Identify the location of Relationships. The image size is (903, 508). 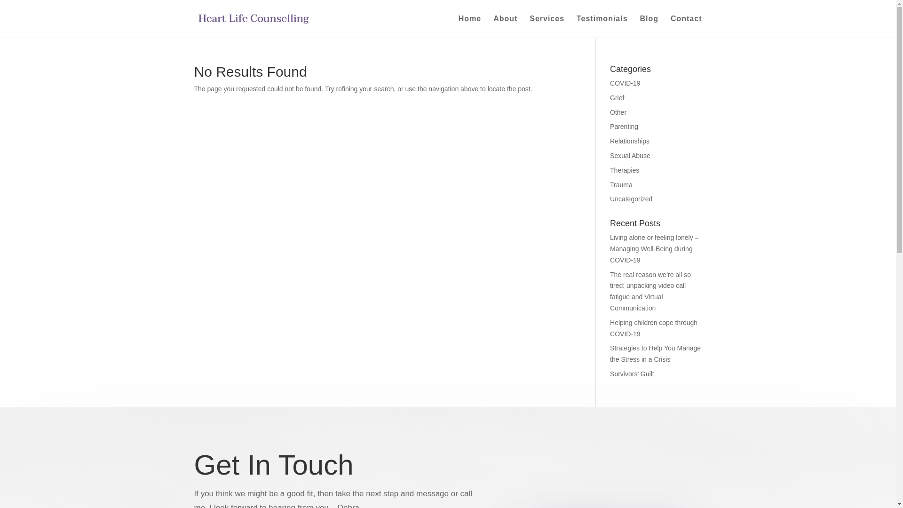
(630, 141).